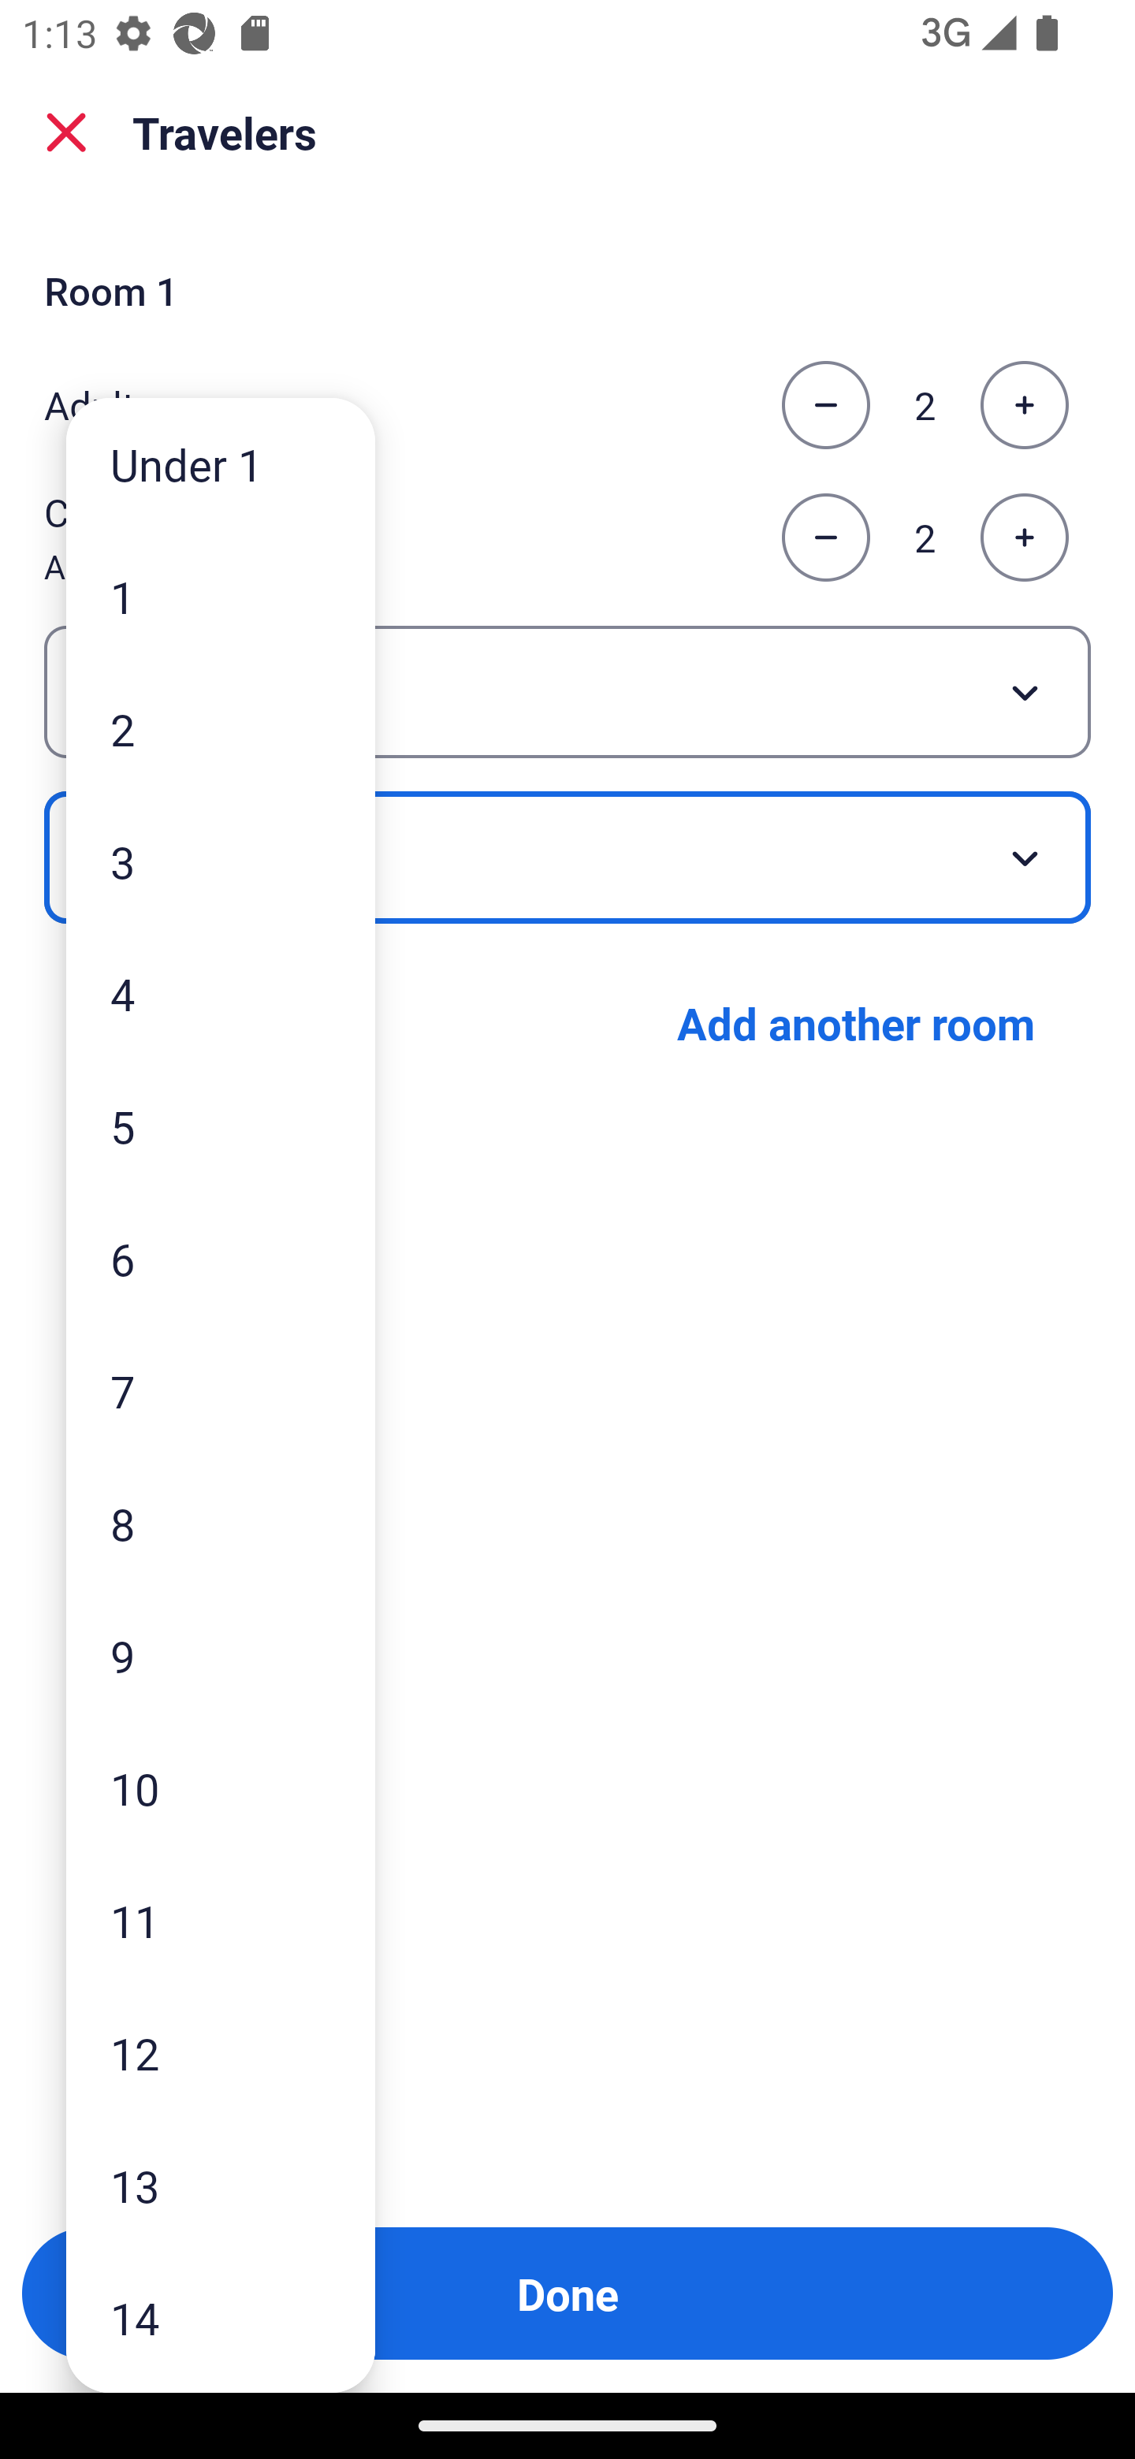 The width and height of the screenshot is (1135, 2459). Describe the element at coordinates (221, 2319) in the screenshot. I see `14` at that location.